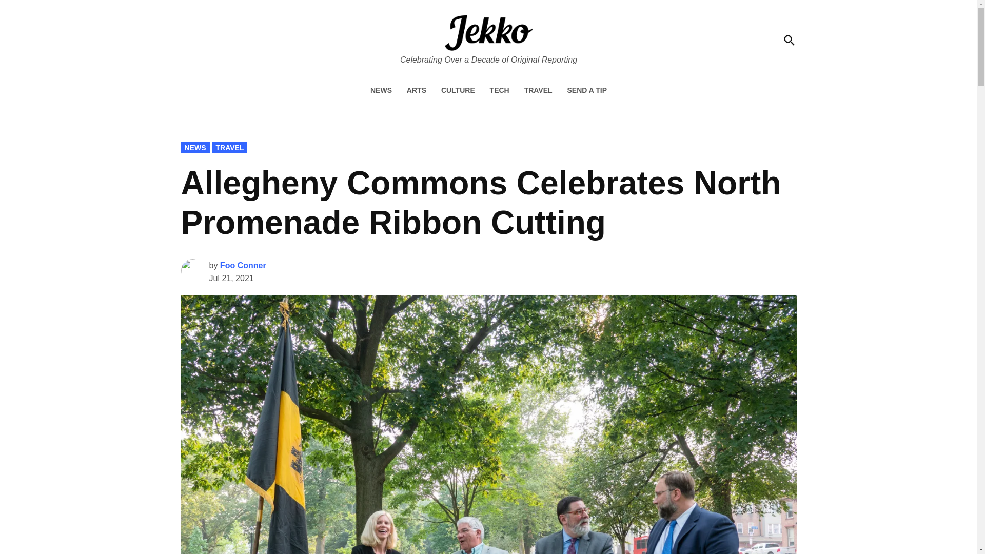 Image resolution: width=985 pixels, height=554 pixels. I want to click on Jekko, so click(493, 58).